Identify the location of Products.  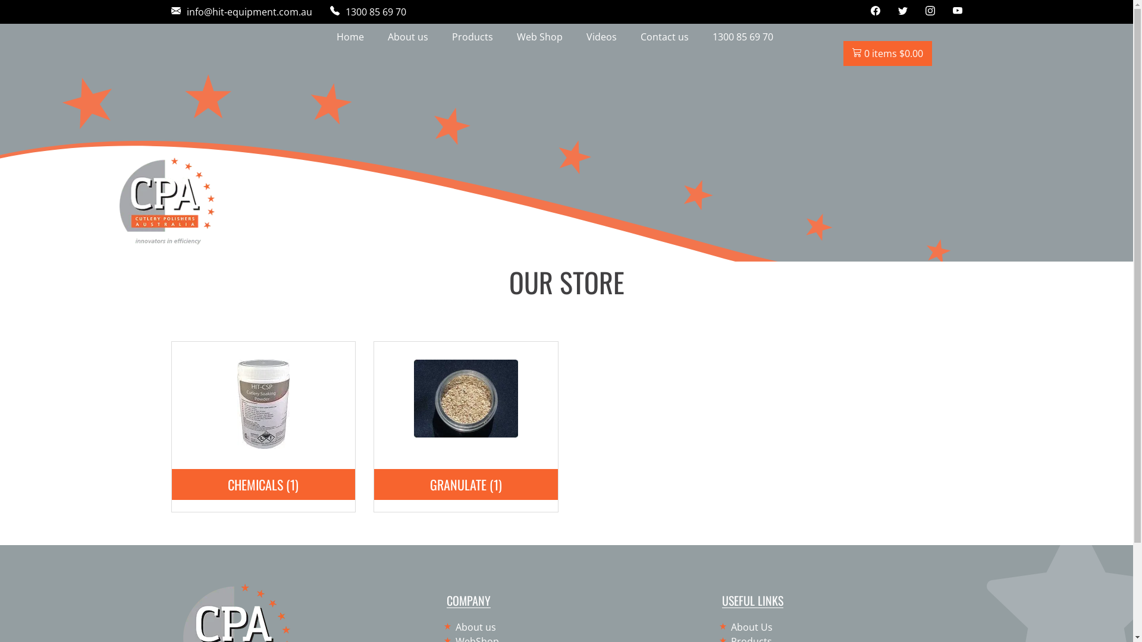
(472, 37).